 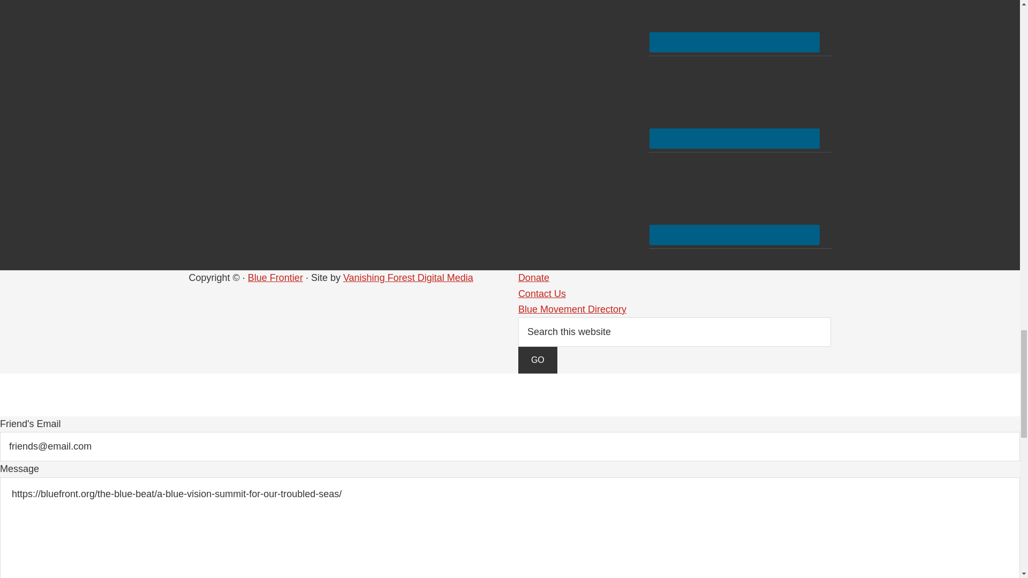 I want to click on Twitter, so click(x=735, y=101).